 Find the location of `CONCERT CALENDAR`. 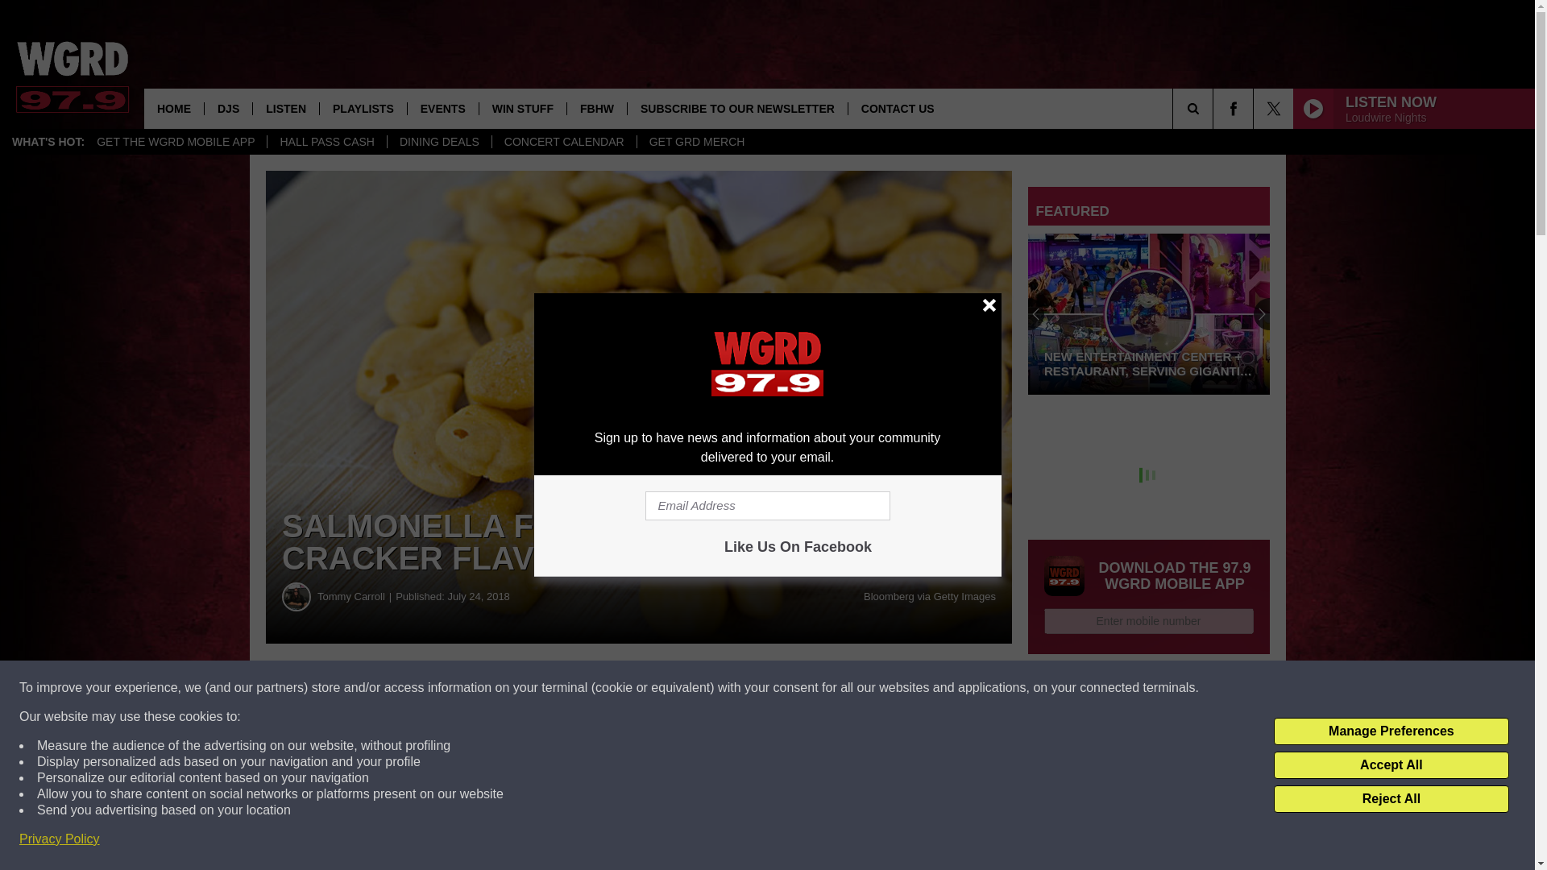

CONCERT CALENDAR is located at coordinates (564, 142).